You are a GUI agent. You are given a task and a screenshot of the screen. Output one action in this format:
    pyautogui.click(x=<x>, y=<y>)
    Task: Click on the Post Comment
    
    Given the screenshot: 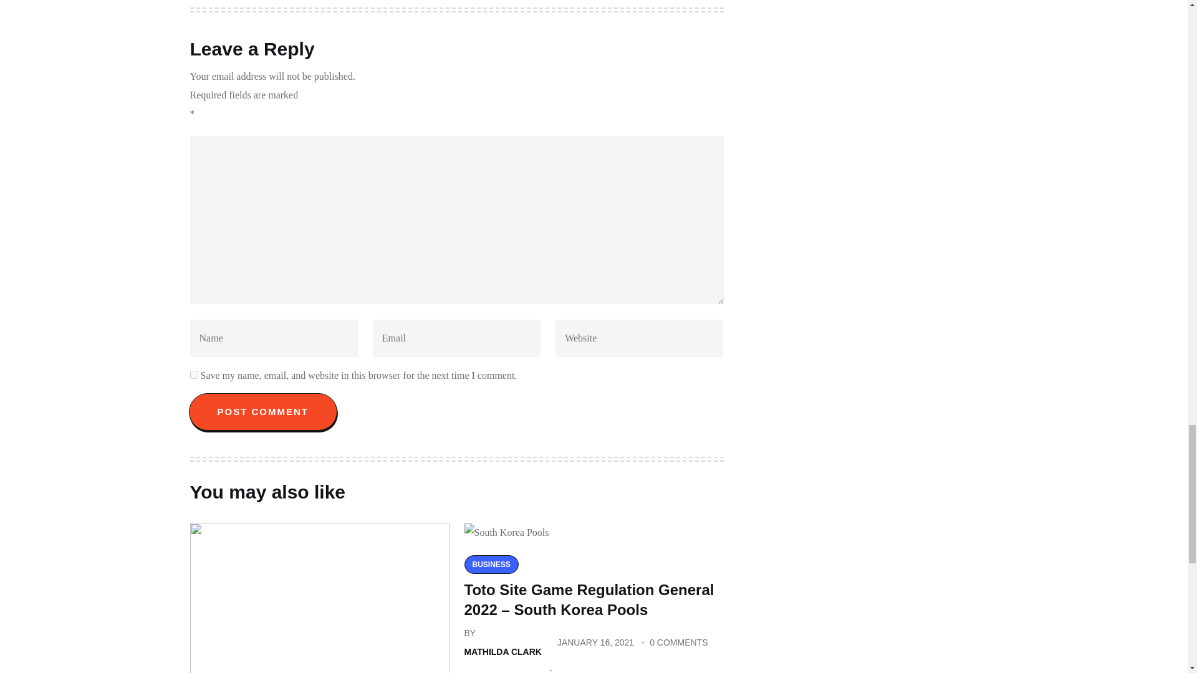 What is the action you would take?
    pyautogui.click(x=262, y=411)
    